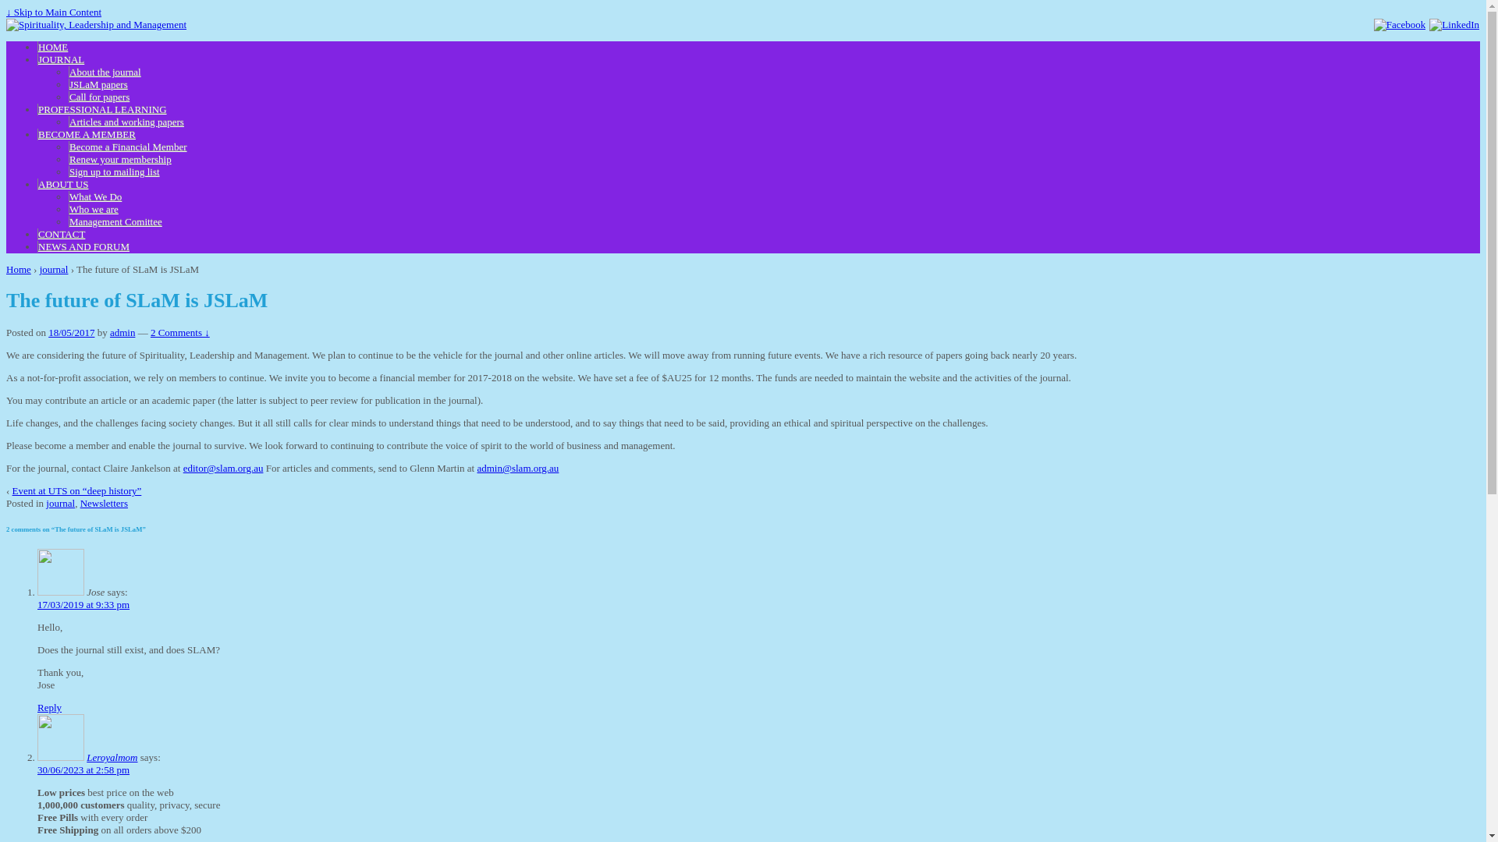 This screenshot has height=842, width=1498. What do you see at coordinates (55, 270) in the screenshot?
I see `journal` at bounding box center [55, 270].